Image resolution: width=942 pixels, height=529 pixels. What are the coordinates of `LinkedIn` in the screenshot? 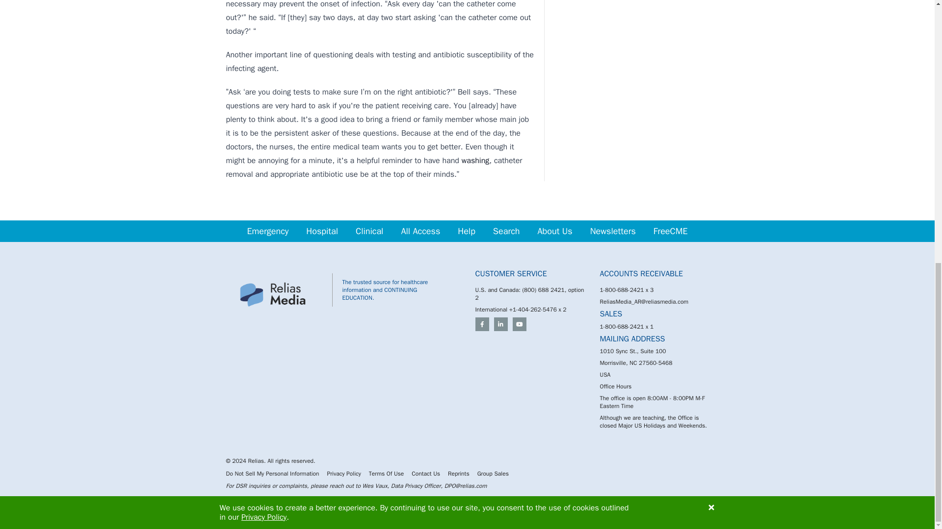 It's located at (500, 324).